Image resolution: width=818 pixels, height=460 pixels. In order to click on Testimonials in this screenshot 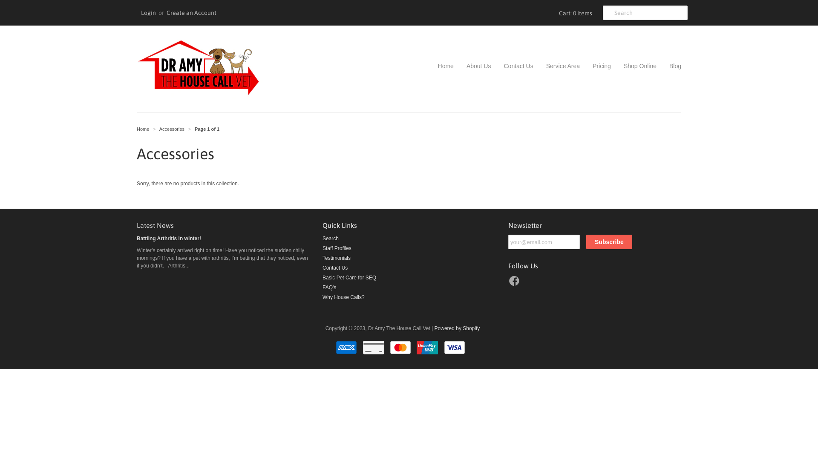, I will do `click(337, 258)`.